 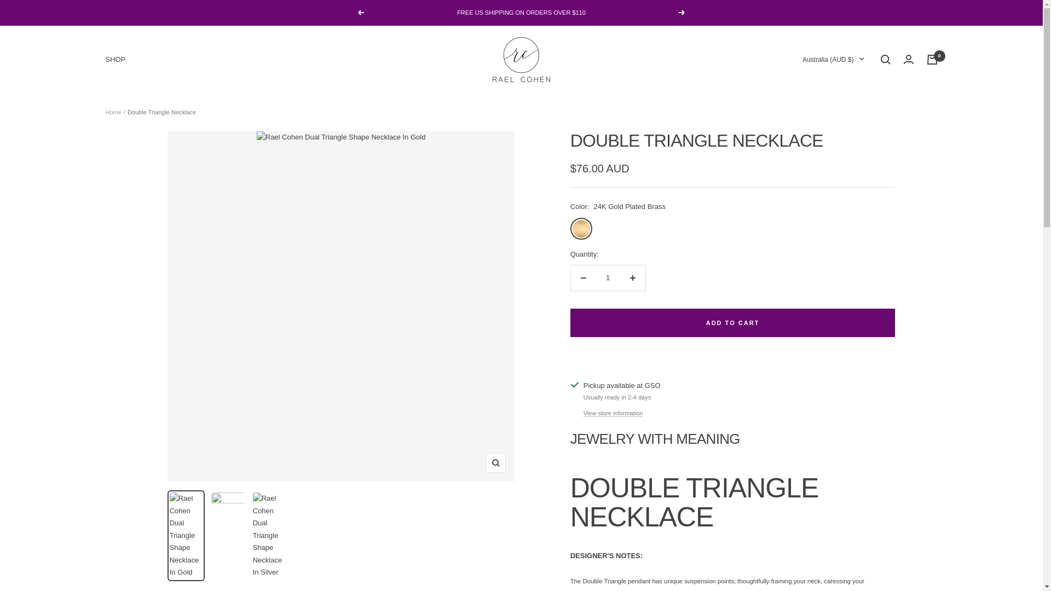 What do you see at coordinates (767, 467) in the screenshot?
I see `BM` at bounding box center [767, 467].